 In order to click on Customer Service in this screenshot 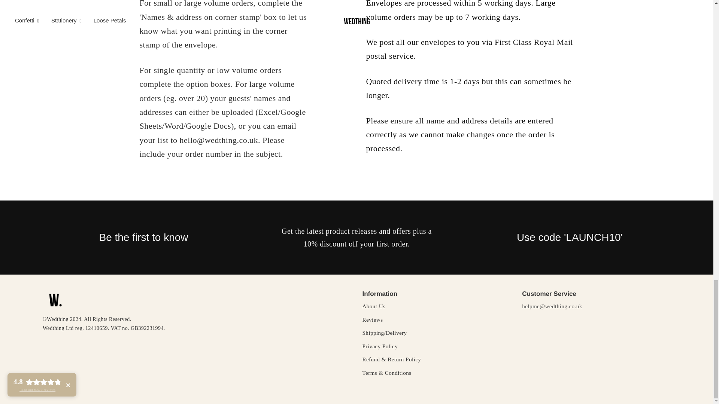, I will do `click(596, 294)`.